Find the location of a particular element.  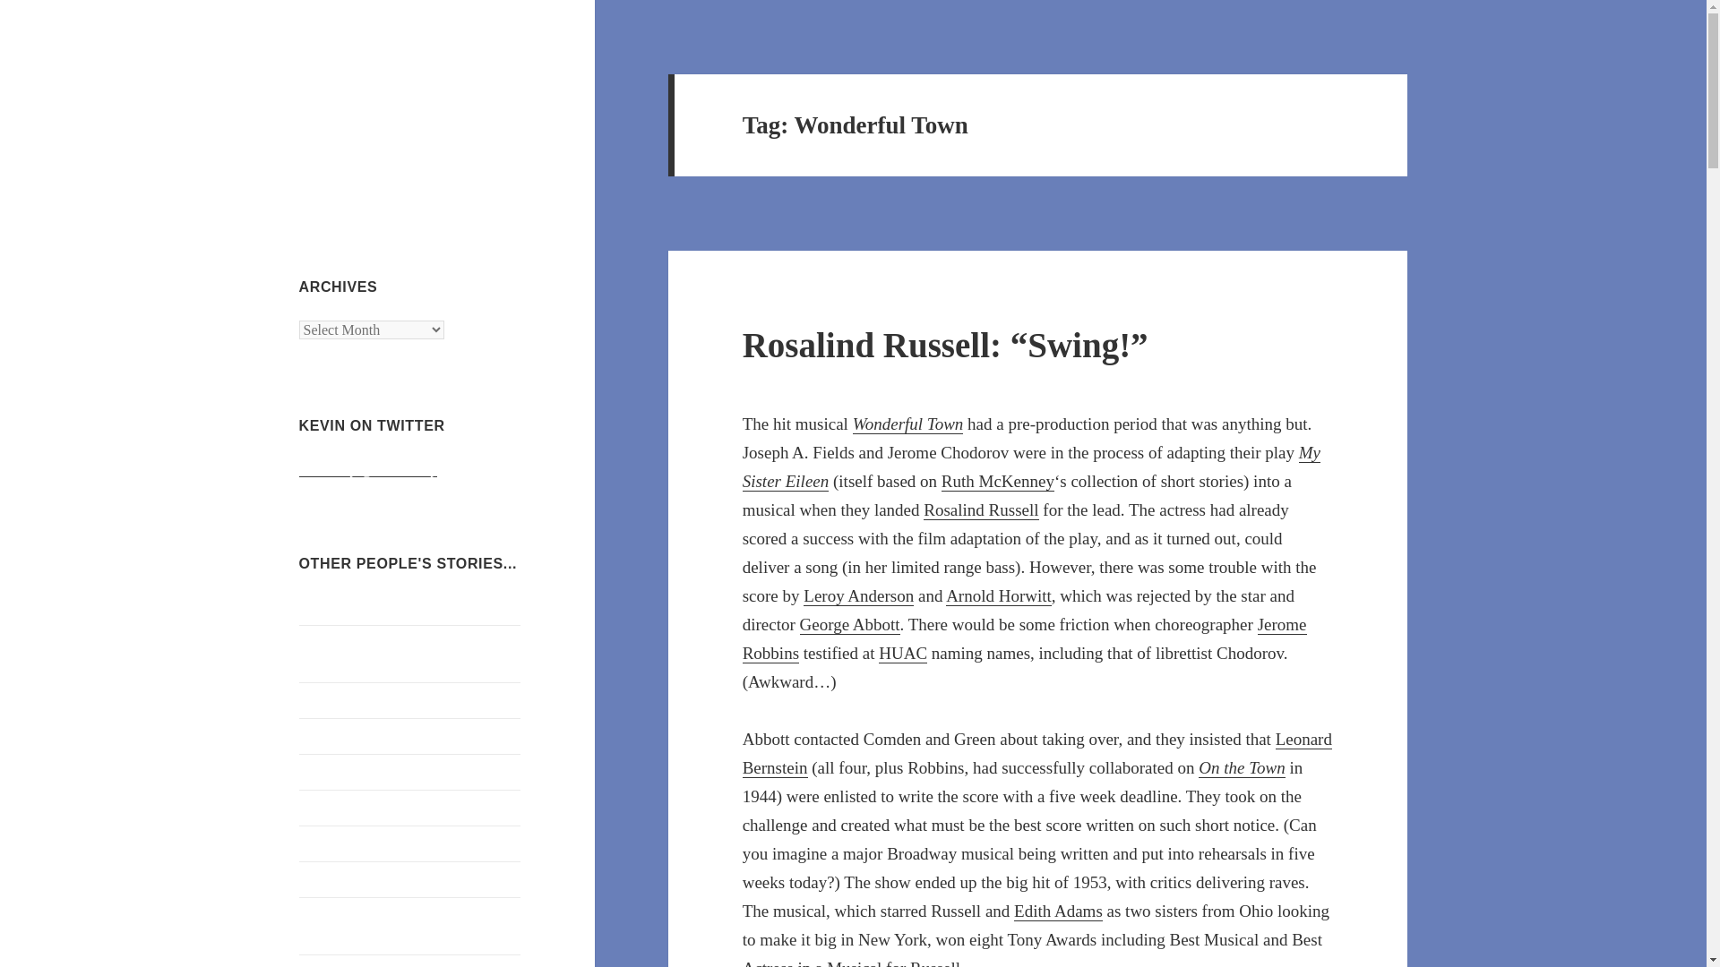

Donna Lynne Champlin's First Solo CD is located at coordinates (402, 926).